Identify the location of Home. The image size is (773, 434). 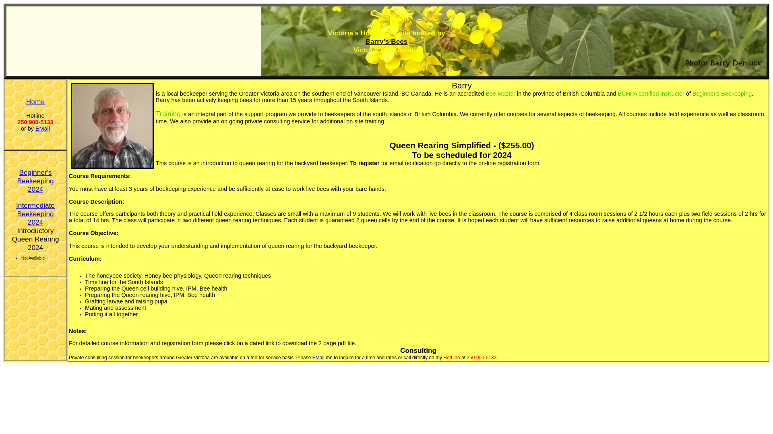
(35, 102).